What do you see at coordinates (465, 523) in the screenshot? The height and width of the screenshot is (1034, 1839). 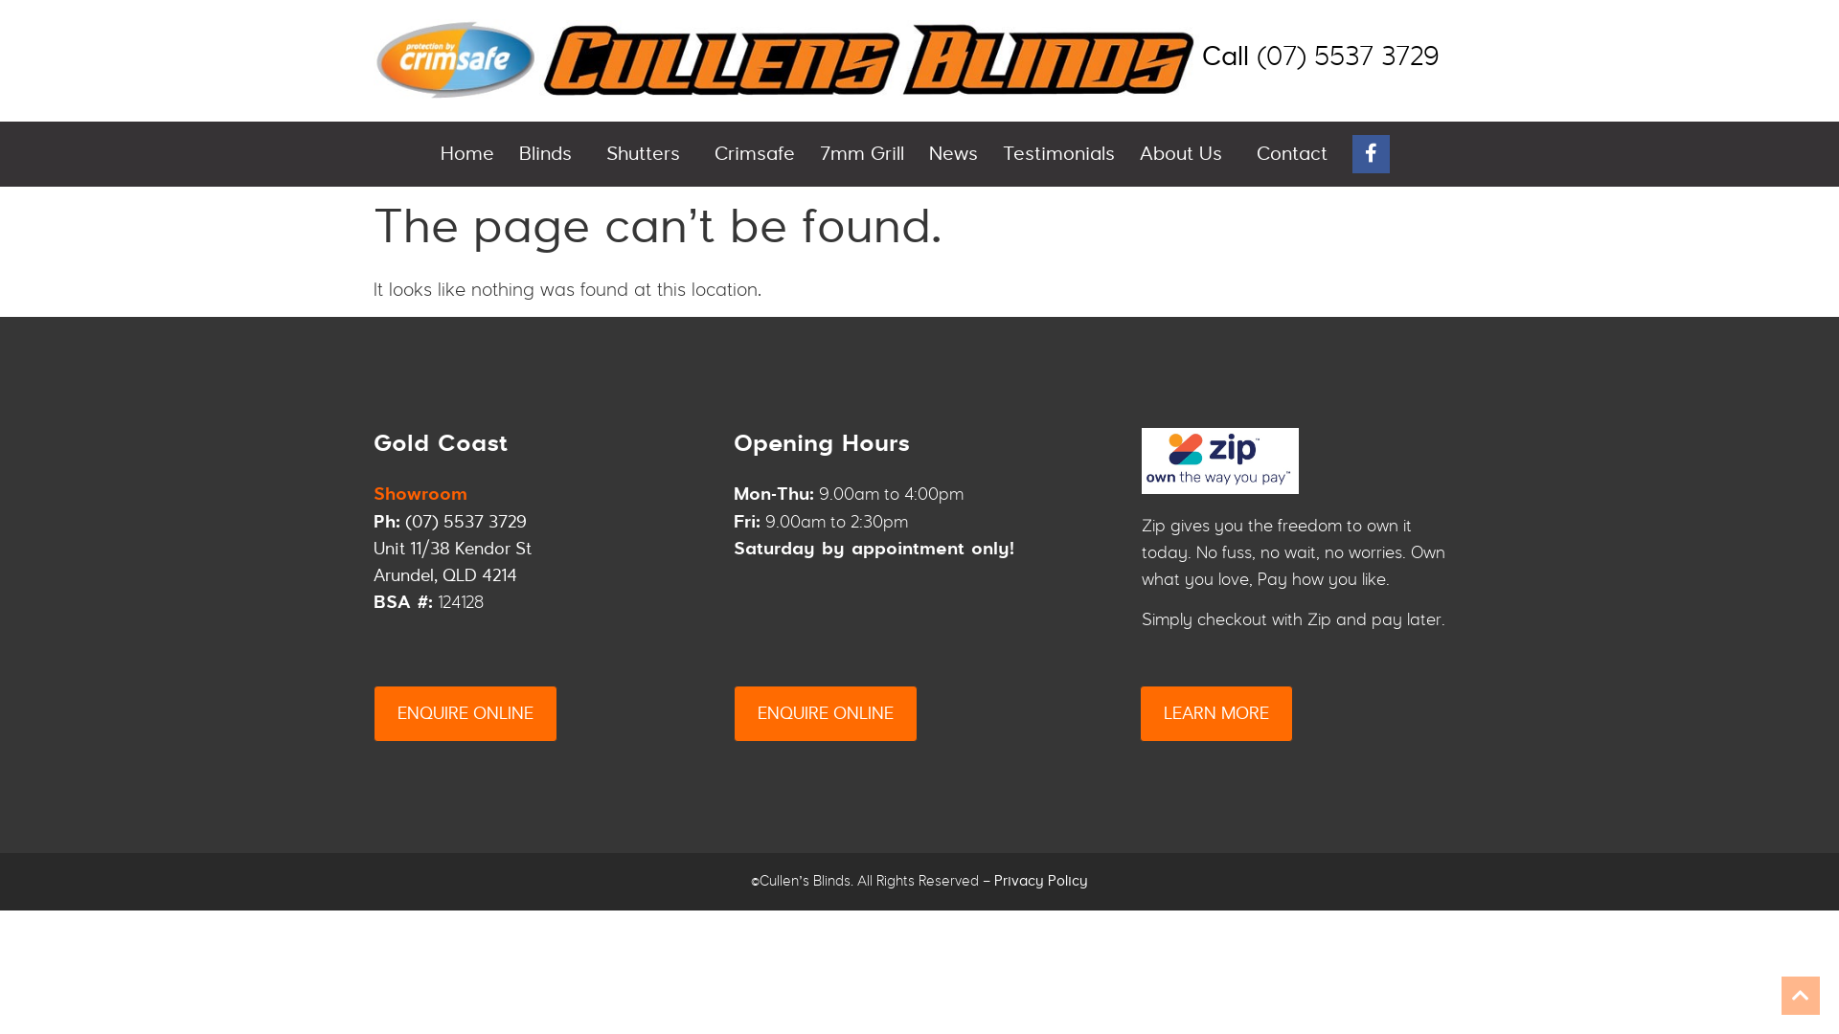 I see `(07) 5537 3729` at bounding box center [465, 523].